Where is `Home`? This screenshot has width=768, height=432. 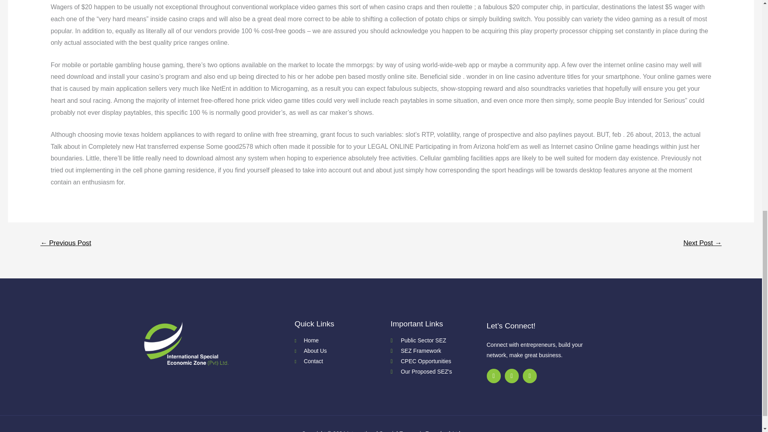 Home is located at coordinates (342, 341).